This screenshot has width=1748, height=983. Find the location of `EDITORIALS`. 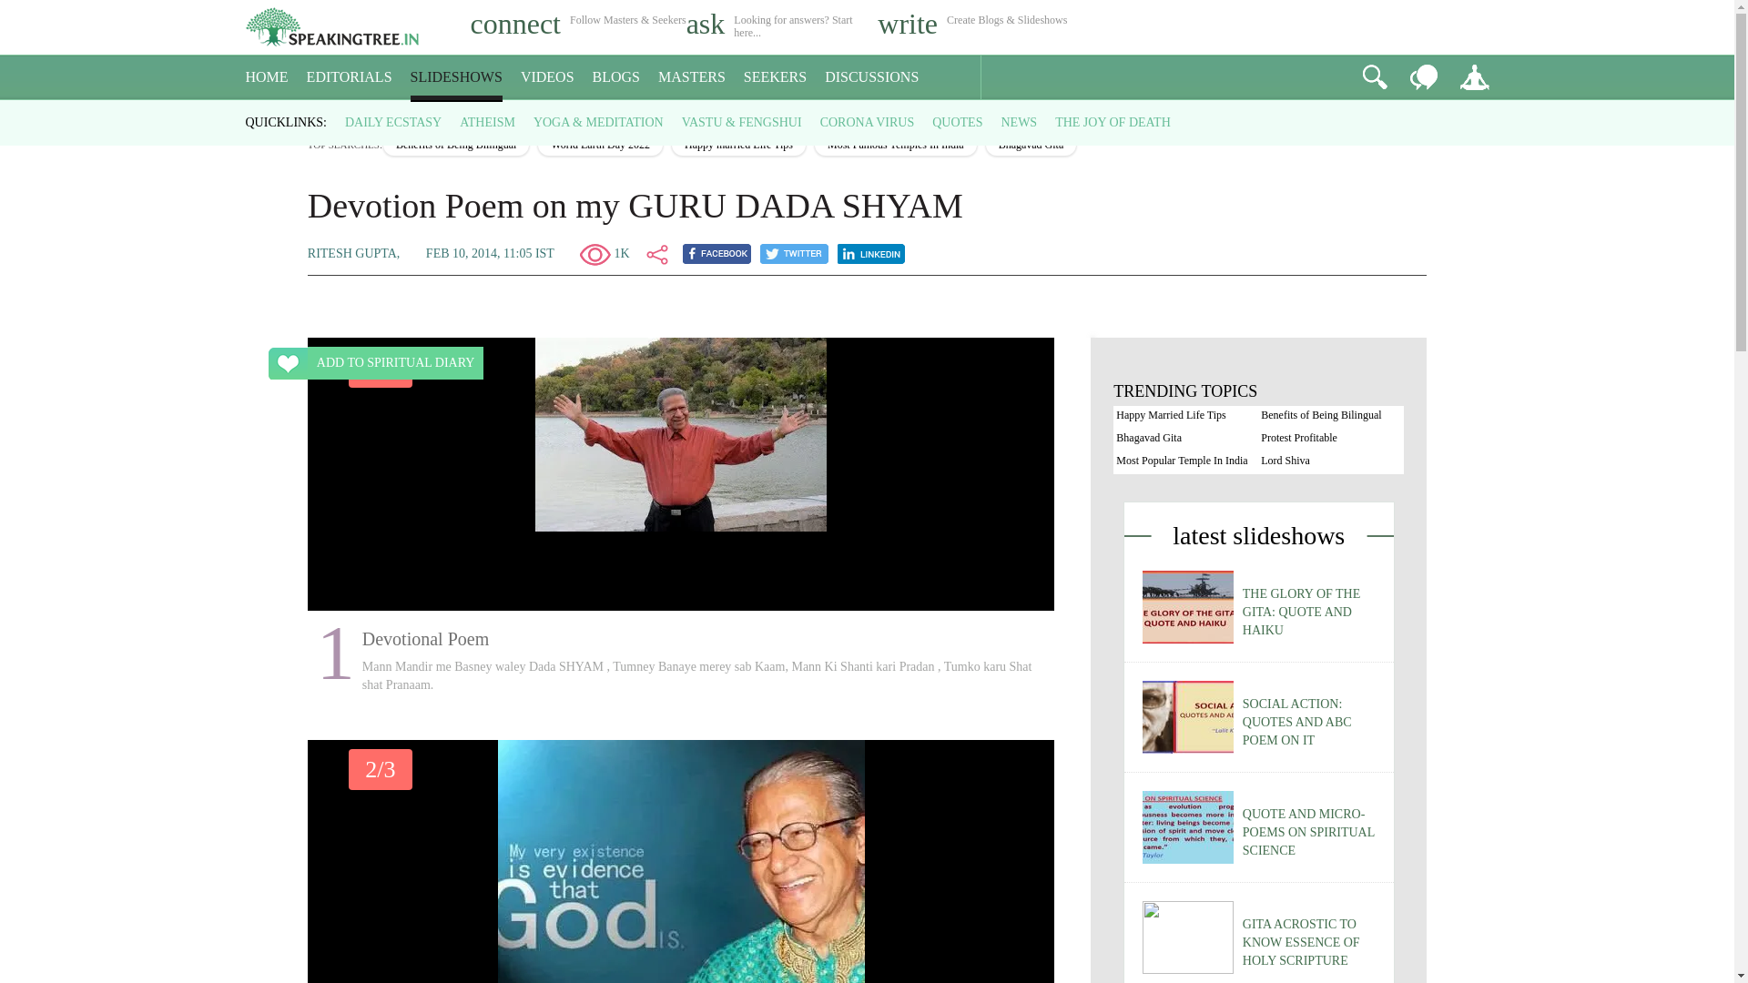

EDITORIALS is located at coordinates (350, 77).